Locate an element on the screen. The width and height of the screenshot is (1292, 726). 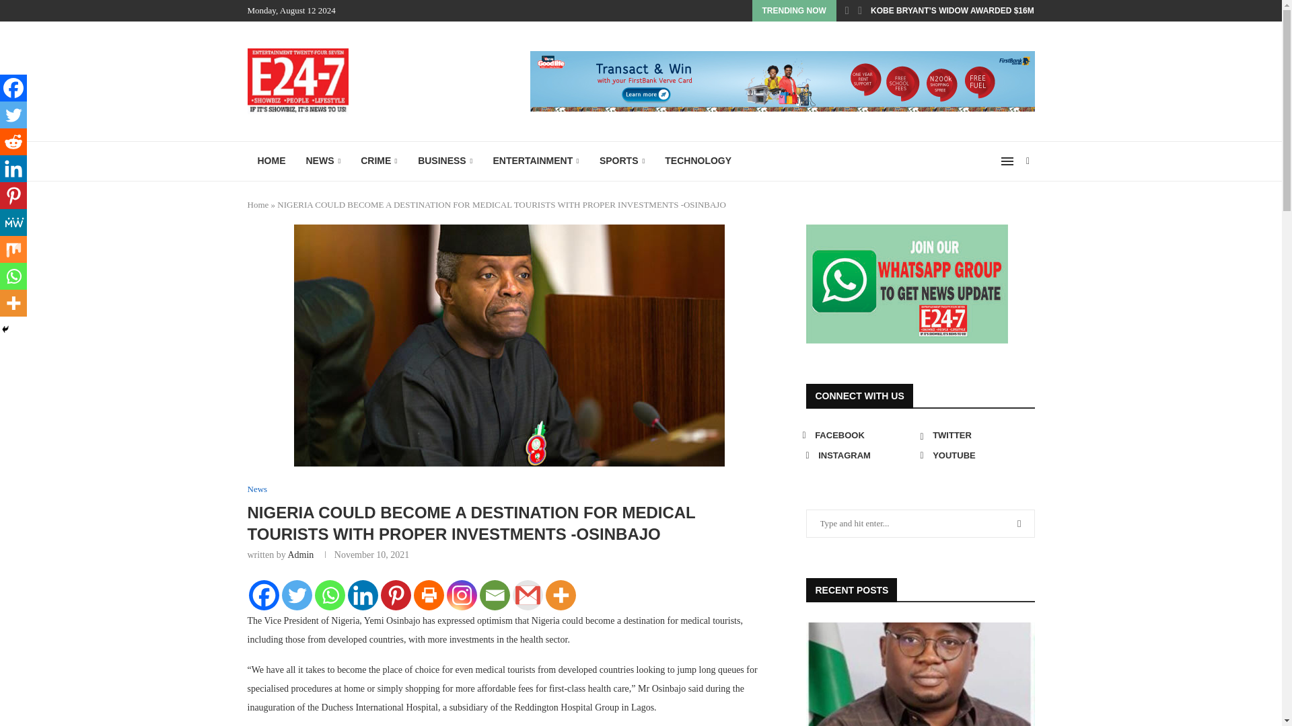
HOME is located at coordinates (272, 161).